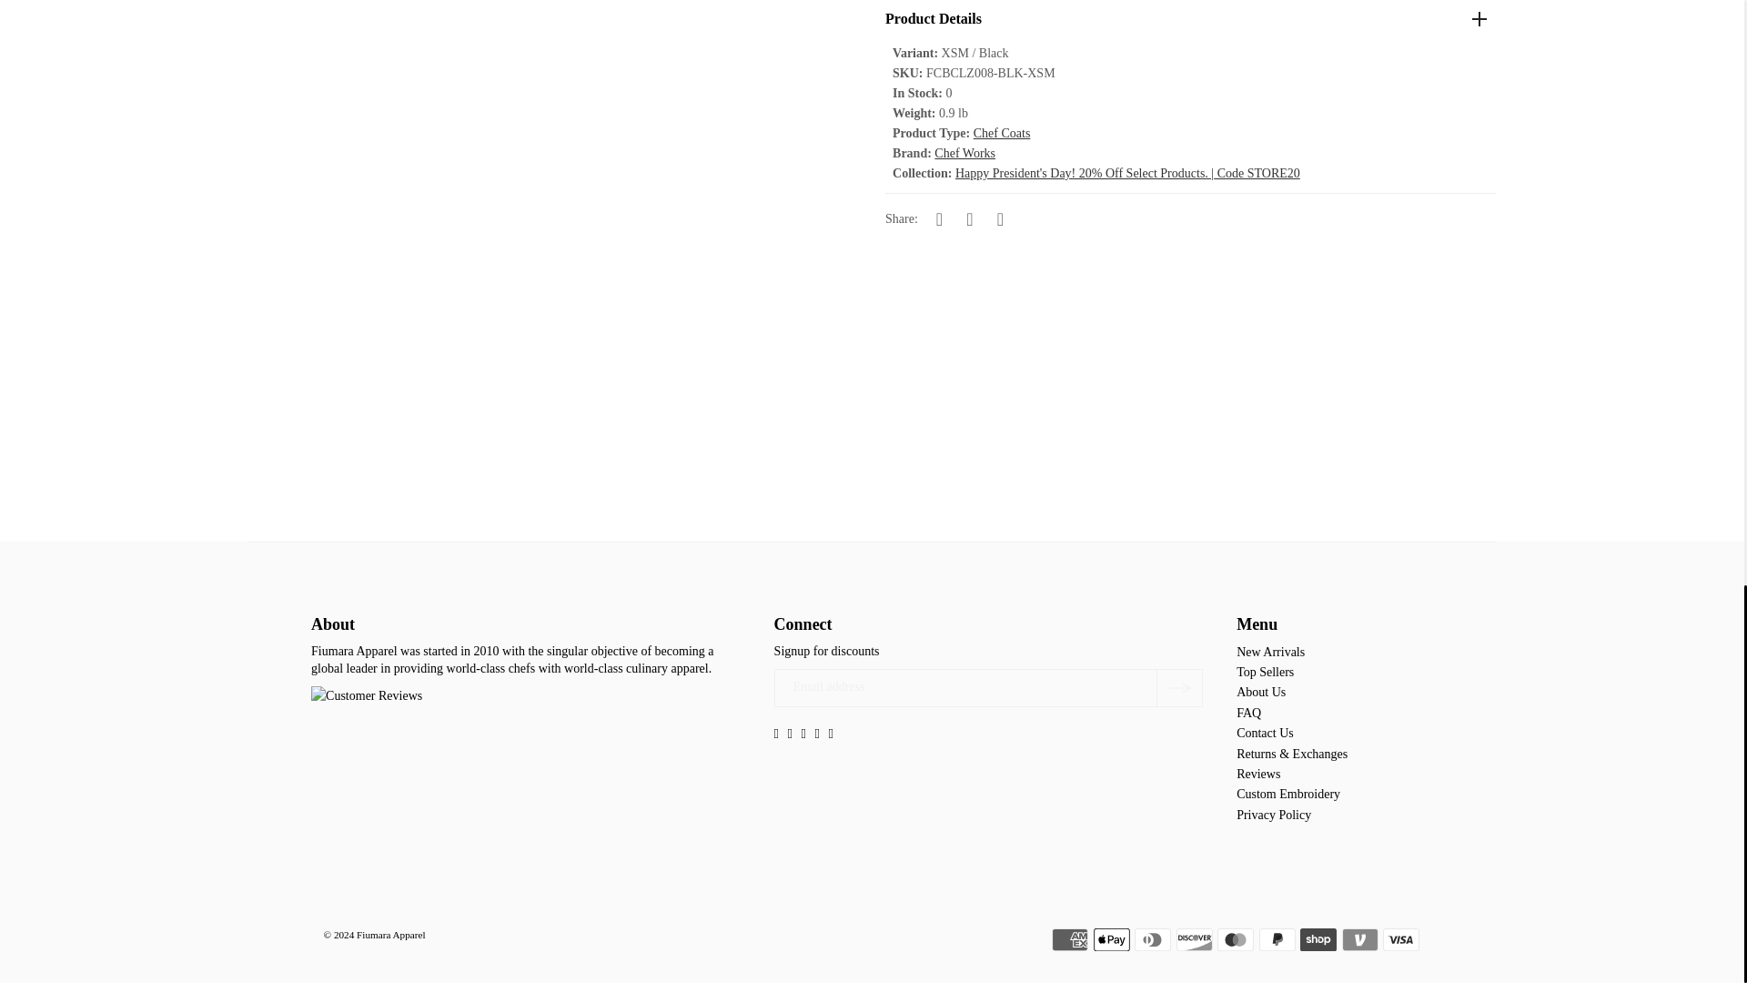  What do you see at coordinates (964, 153) in the screenshot?
I see `Chef Works` at bounding box center [964, 153].